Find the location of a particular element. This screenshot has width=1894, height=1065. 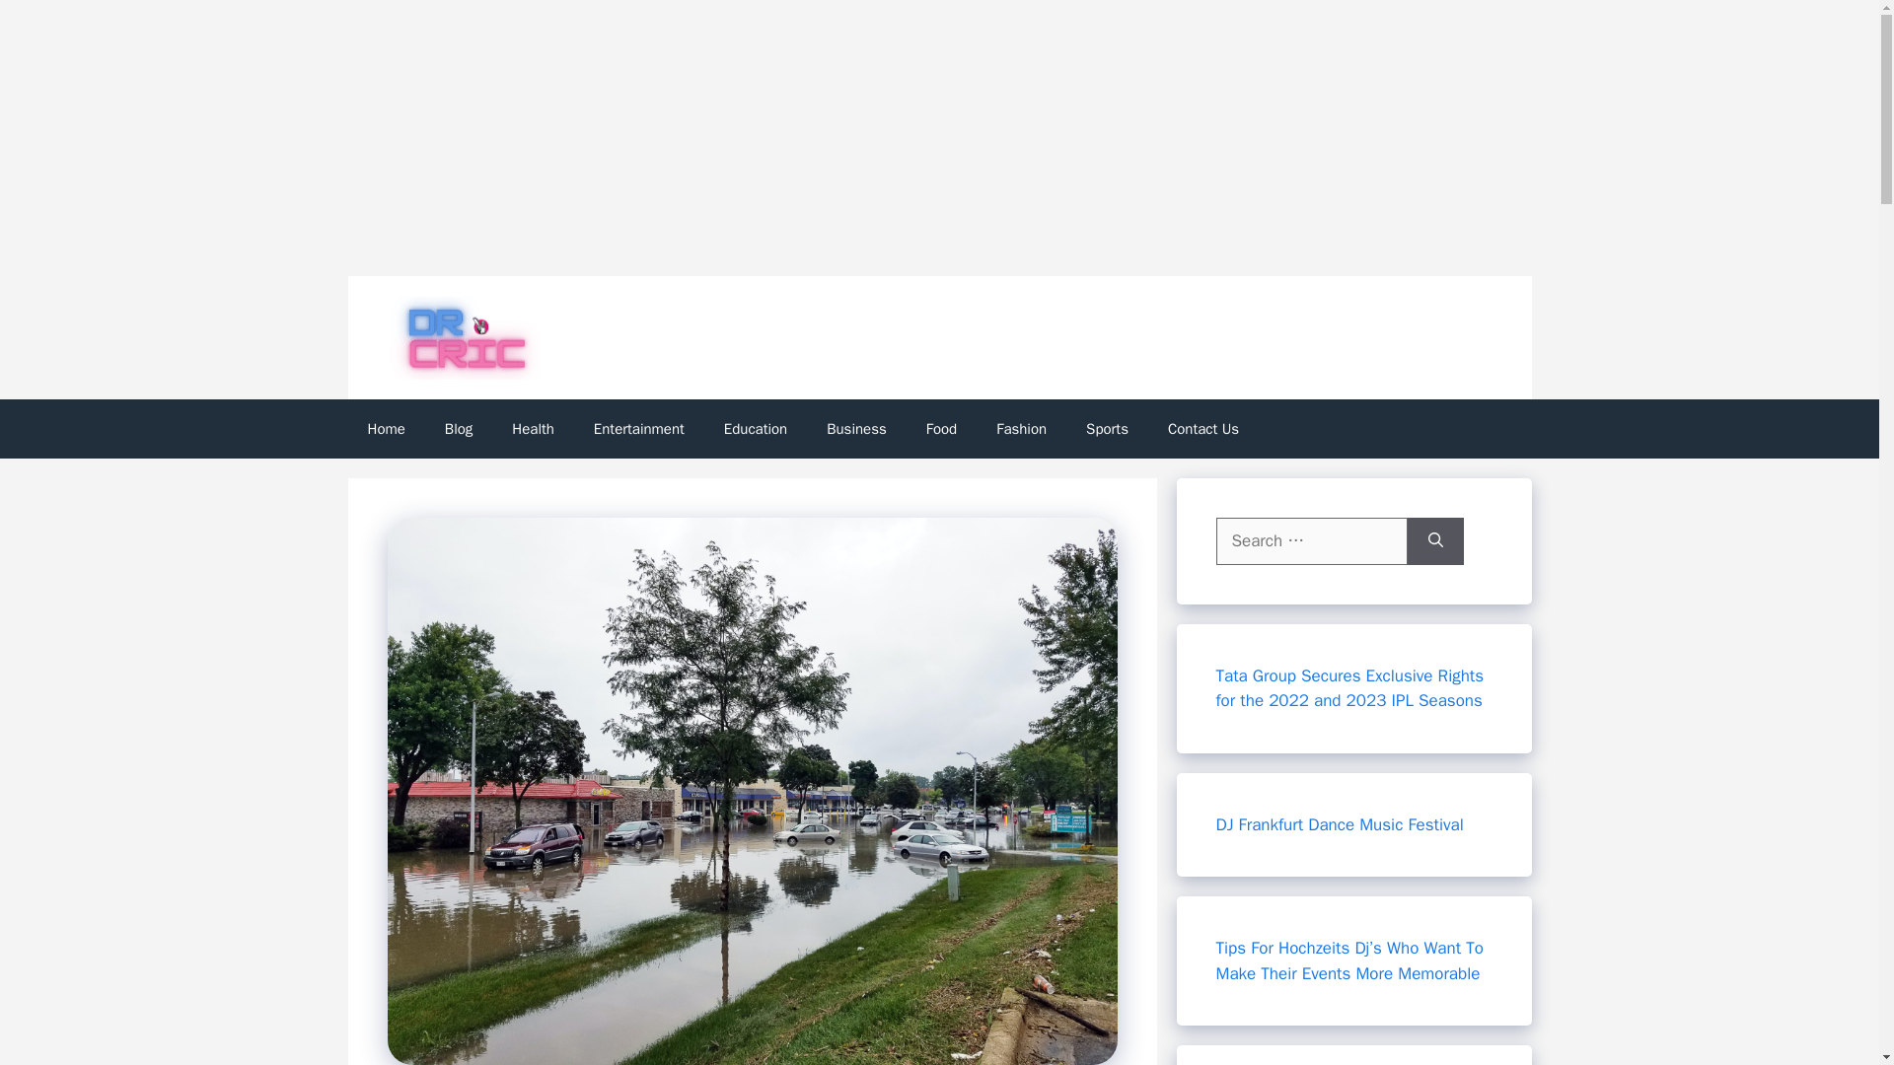

Business is located at coordinates (856, 429).